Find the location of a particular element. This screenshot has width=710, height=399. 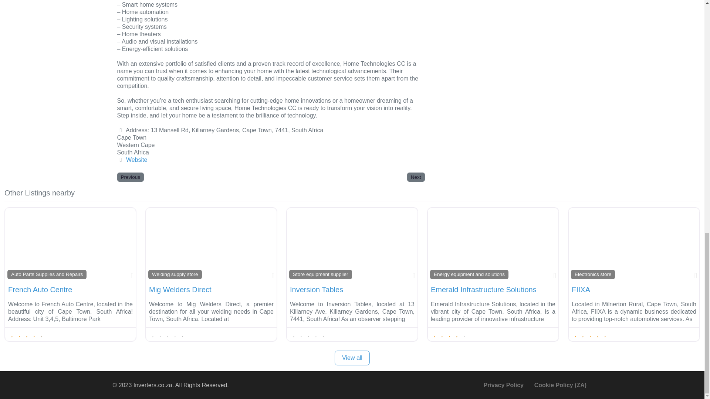

Previous is located at coordinates (130, 177).